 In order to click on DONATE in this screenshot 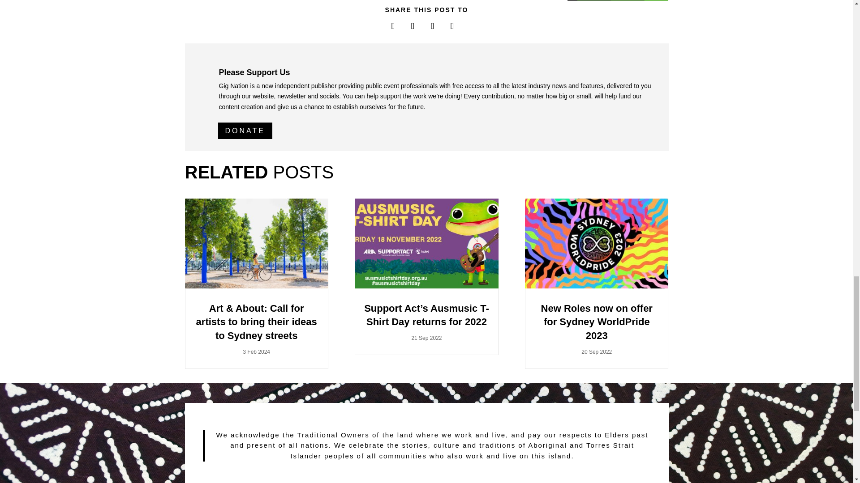, I will do `click(245, 131)`.